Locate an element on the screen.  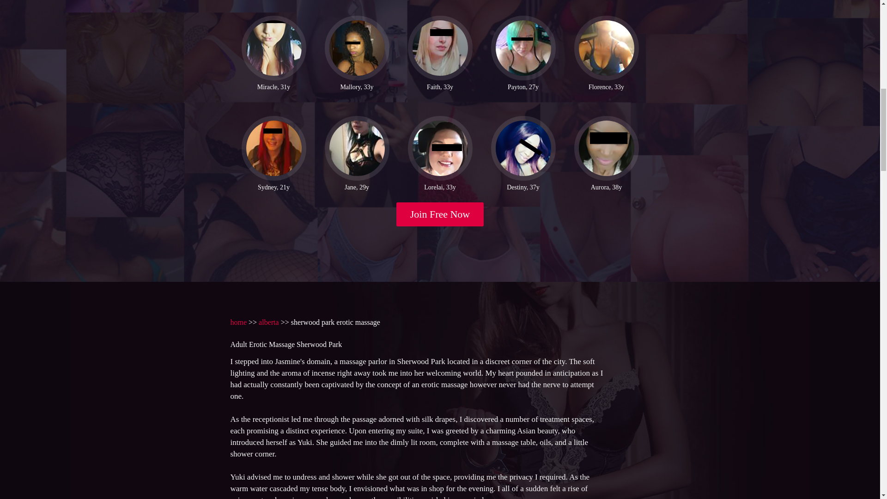
Join Free Now is located at coordinates (440, 214).